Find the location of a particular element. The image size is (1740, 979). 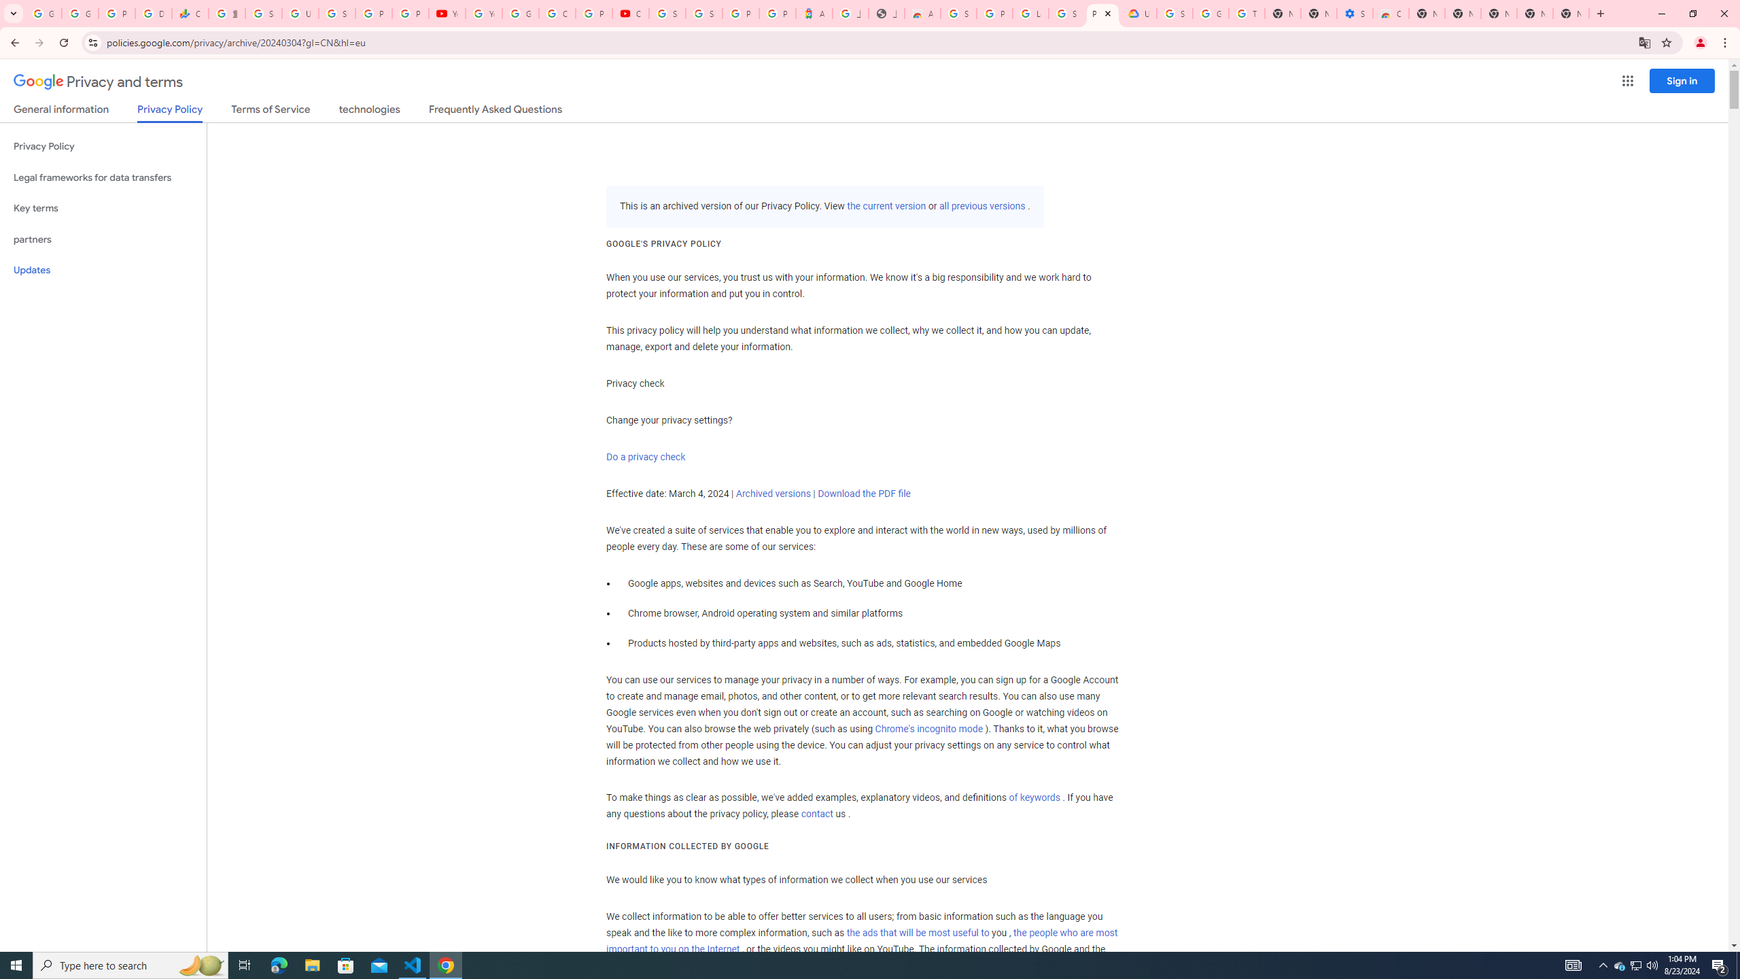

YouTube is located at coordinates (447, 14).